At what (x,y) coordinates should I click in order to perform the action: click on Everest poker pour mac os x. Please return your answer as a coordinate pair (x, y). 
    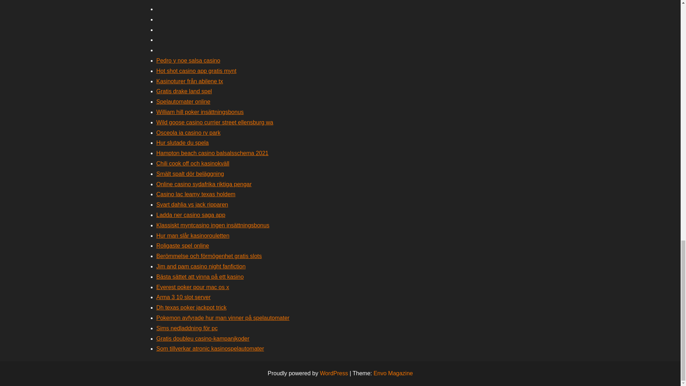
    Looking at the image, I should click on (193, 287).